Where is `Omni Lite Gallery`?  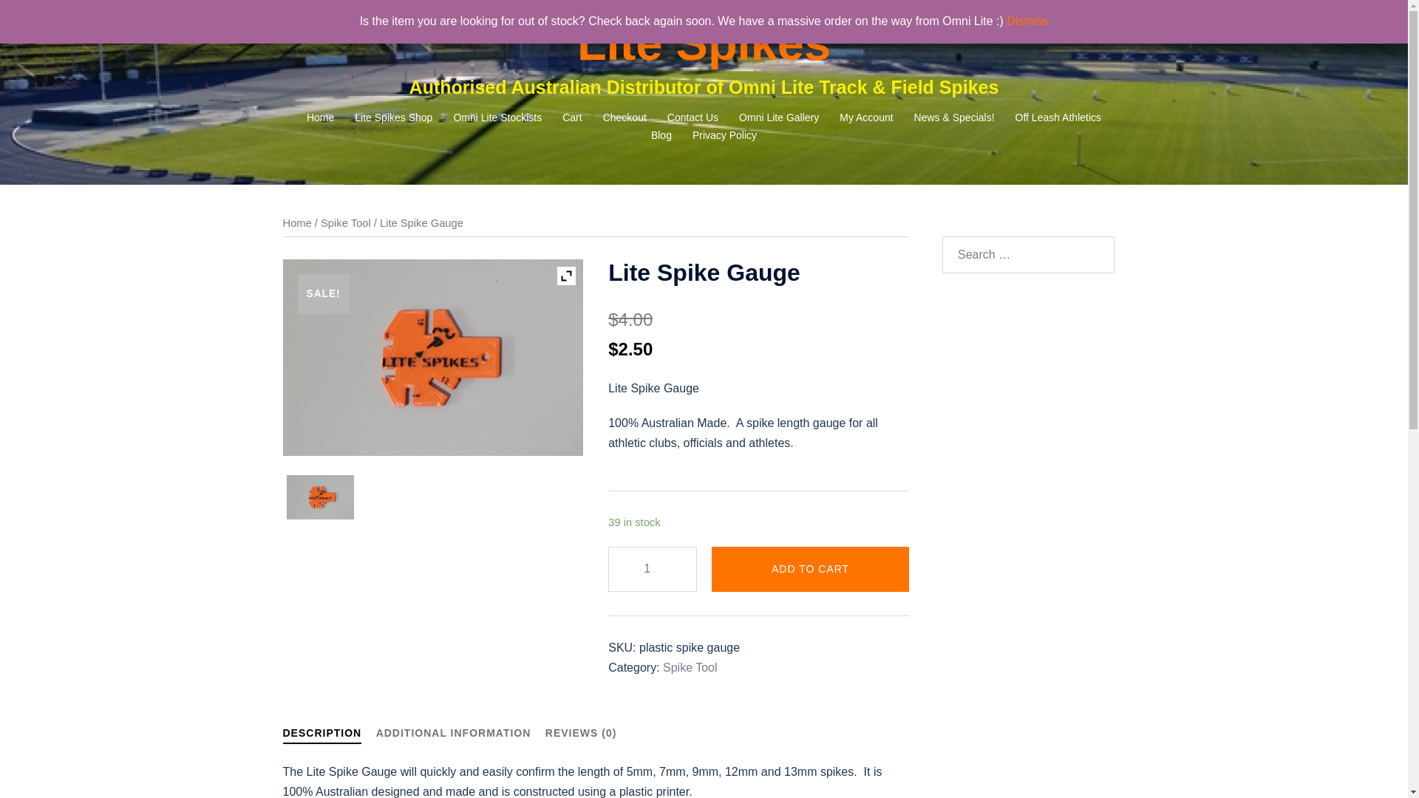
Omni Lite Gallery is located at coordinates (779, 118).